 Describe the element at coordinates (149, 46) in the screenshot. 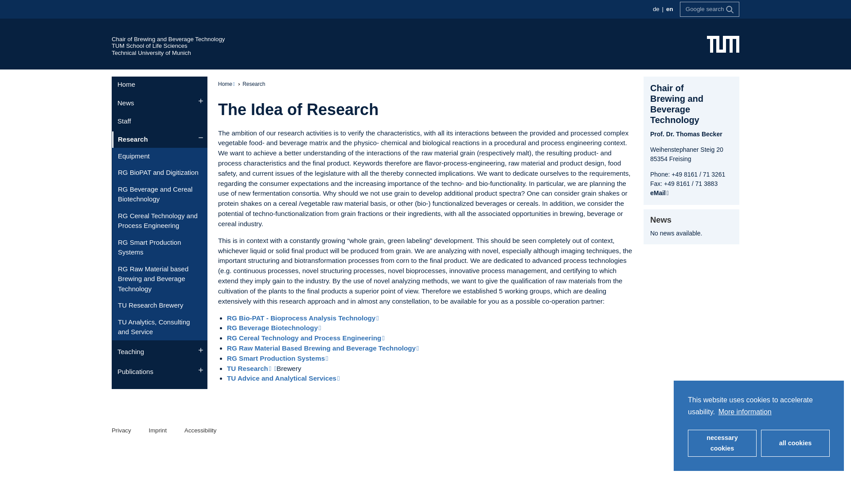

I see `TUM School of Life Sciences` at that location.